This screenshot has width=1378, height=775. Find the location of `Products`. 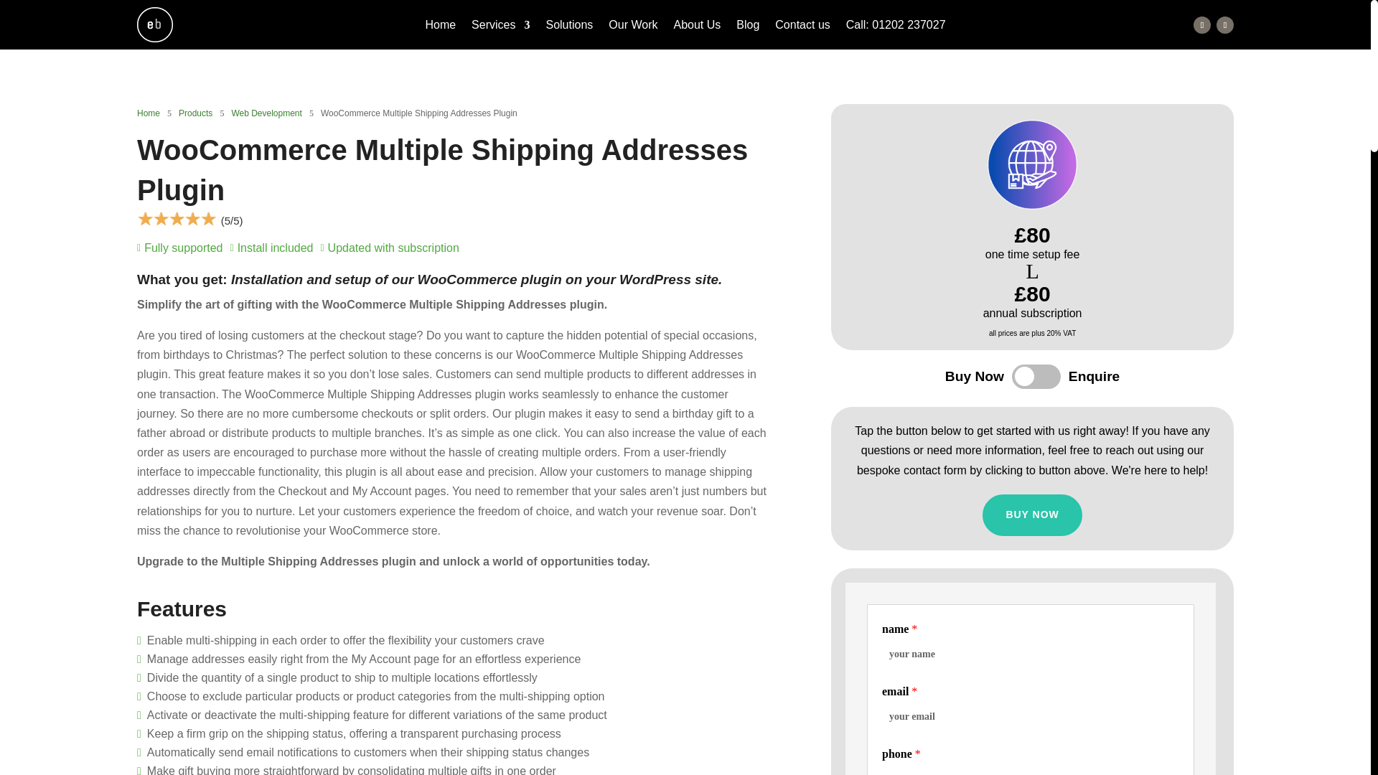

Products is located at coordinates (195, 113).